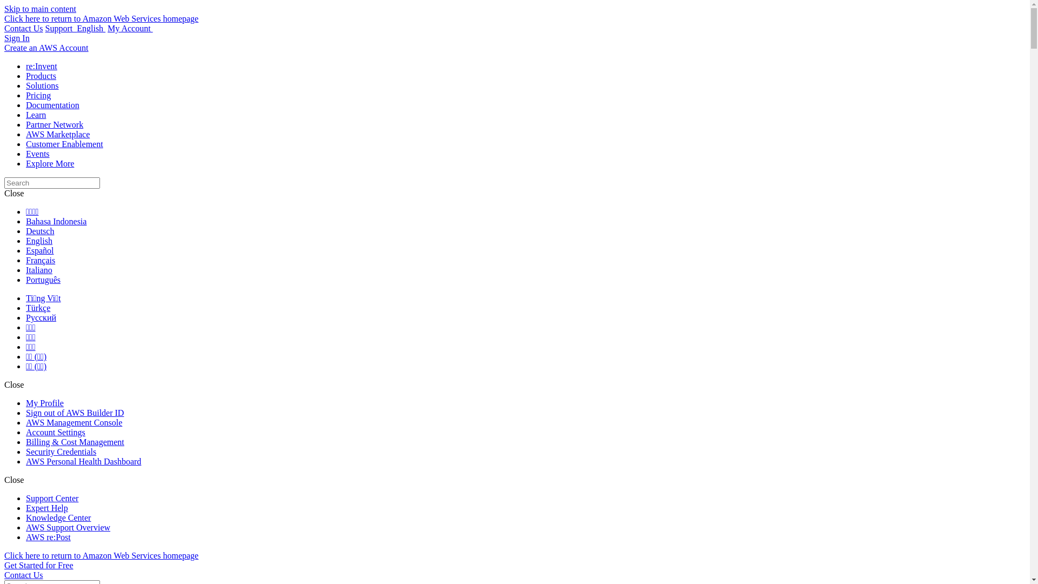  I want to click on Explore More, so click(50, 163).